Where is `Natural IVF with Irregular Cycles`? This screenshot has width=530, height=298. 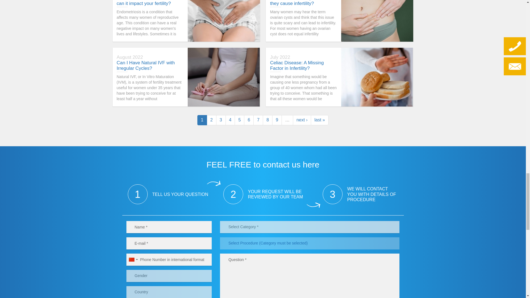
Natural IVF with Irregular Cycles is located at coordinates (224, 77).